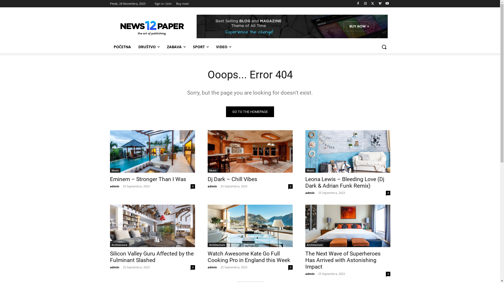 The height and width of the screenshot is (283, 504). What do you see at coordinates (380, 4) in the screenshot?
I see `Vimeo` at bounding box center [380, 4].